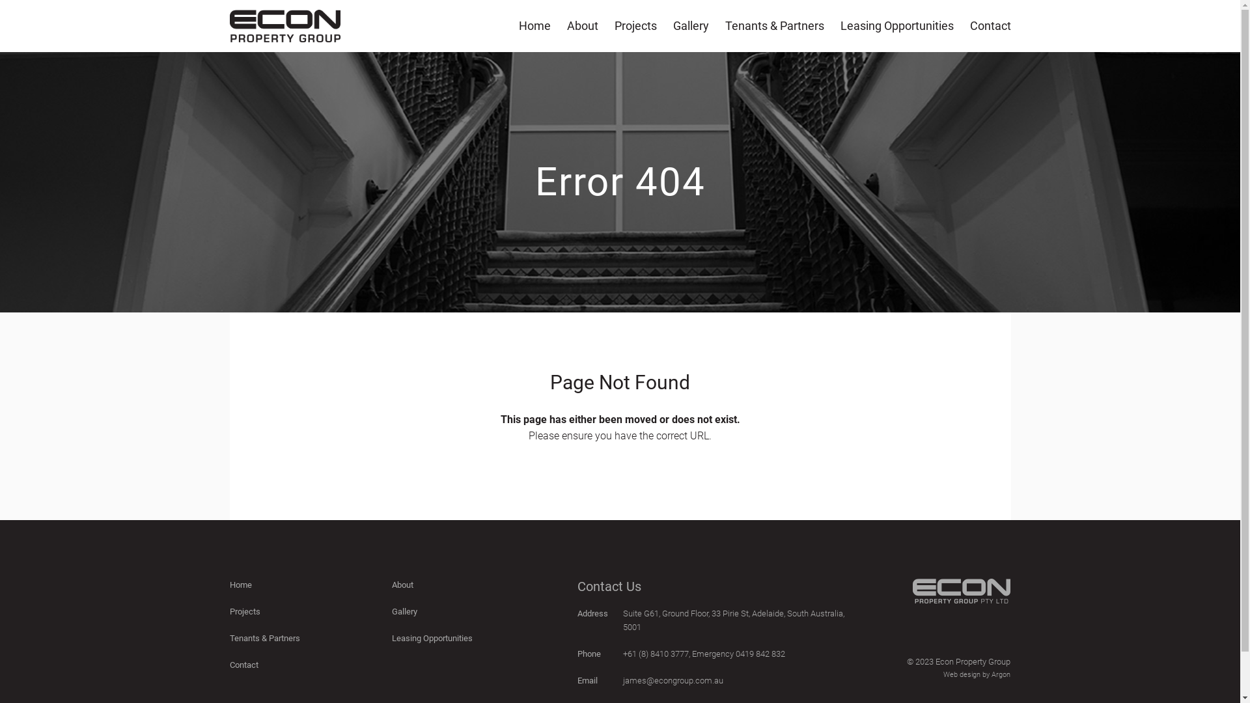  What do you see at coordinates (582, 26) in the screenshot?
I see `About` at bounding box center [582, 26].